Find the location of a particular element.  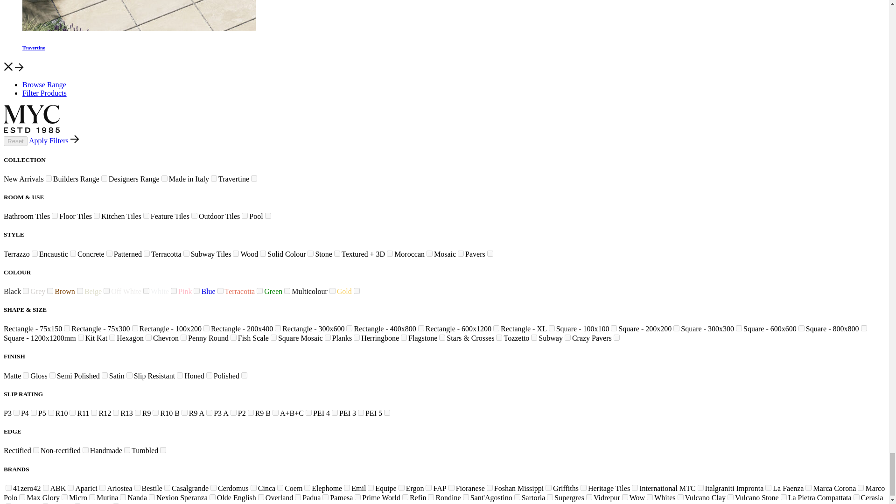

146 is located at coordinates (164, 178).